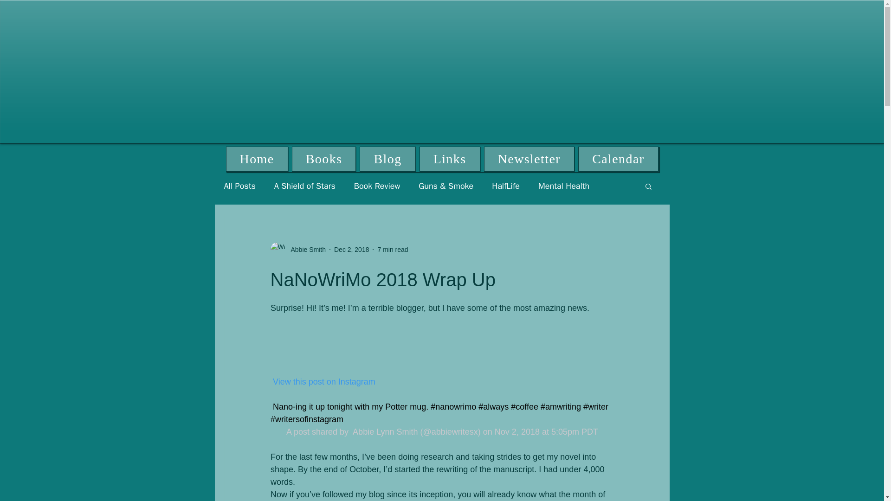 This screenshot has height=501, width=891. I want to click on Abbie Smith, so click(305, 250).